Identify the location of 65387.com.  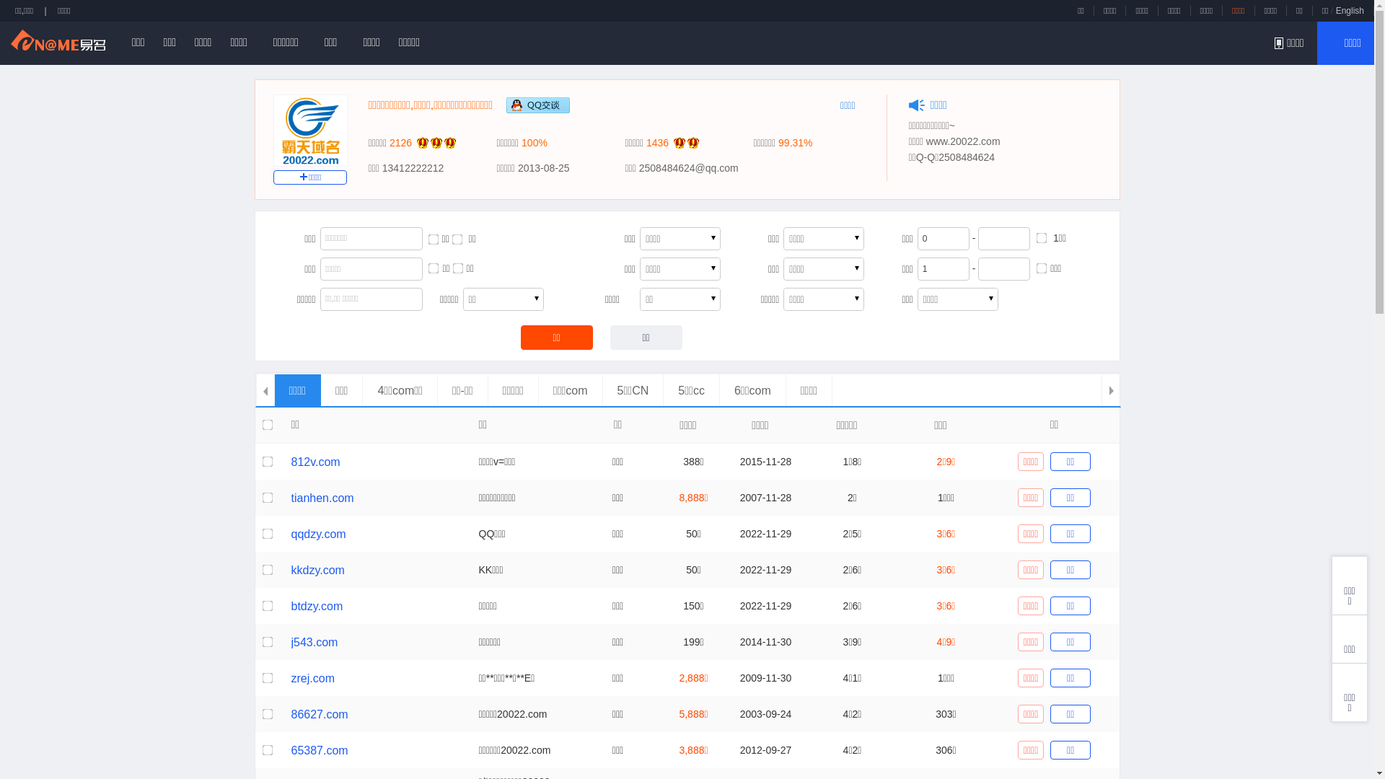
(320, 750).